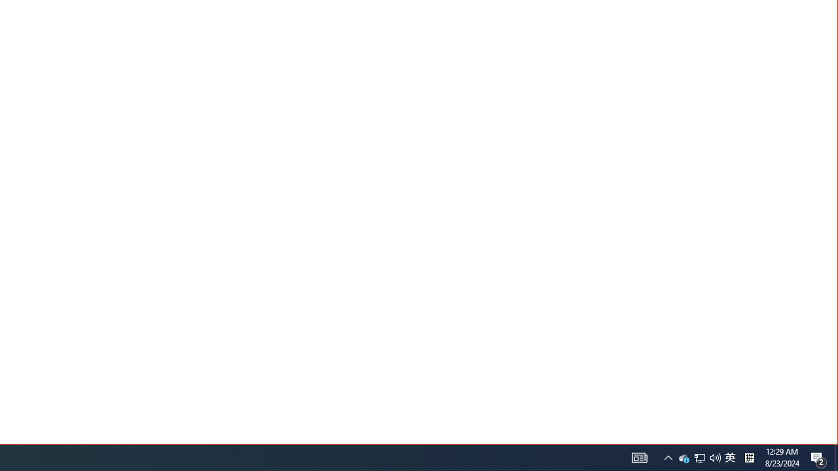 This screenshot has width=838, height=471. I want to click on Action Center, 2 new notifications, so click(818, 458).